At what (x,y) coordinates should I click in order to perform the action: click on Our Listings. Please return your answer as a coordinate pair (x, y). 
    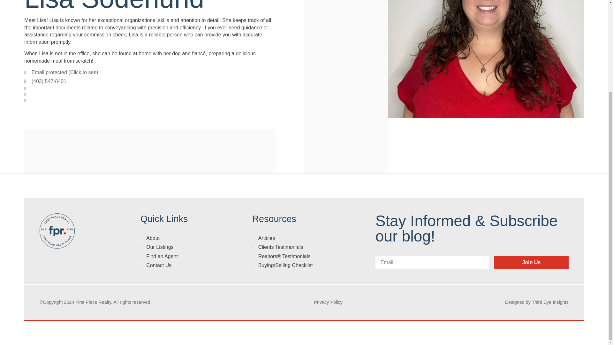
    Looking at the image, I should click on (181, 247).